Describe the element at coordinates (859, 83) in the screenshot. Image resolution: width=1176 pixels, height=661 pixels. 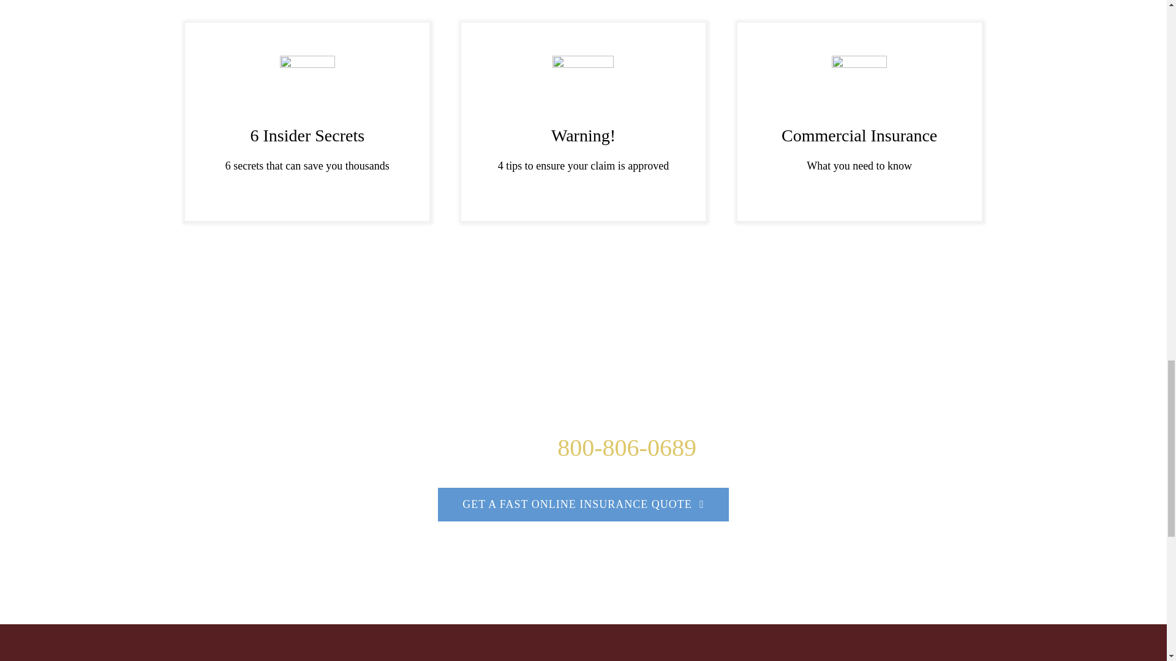
I see `icon-commercial-insurance` at that location.